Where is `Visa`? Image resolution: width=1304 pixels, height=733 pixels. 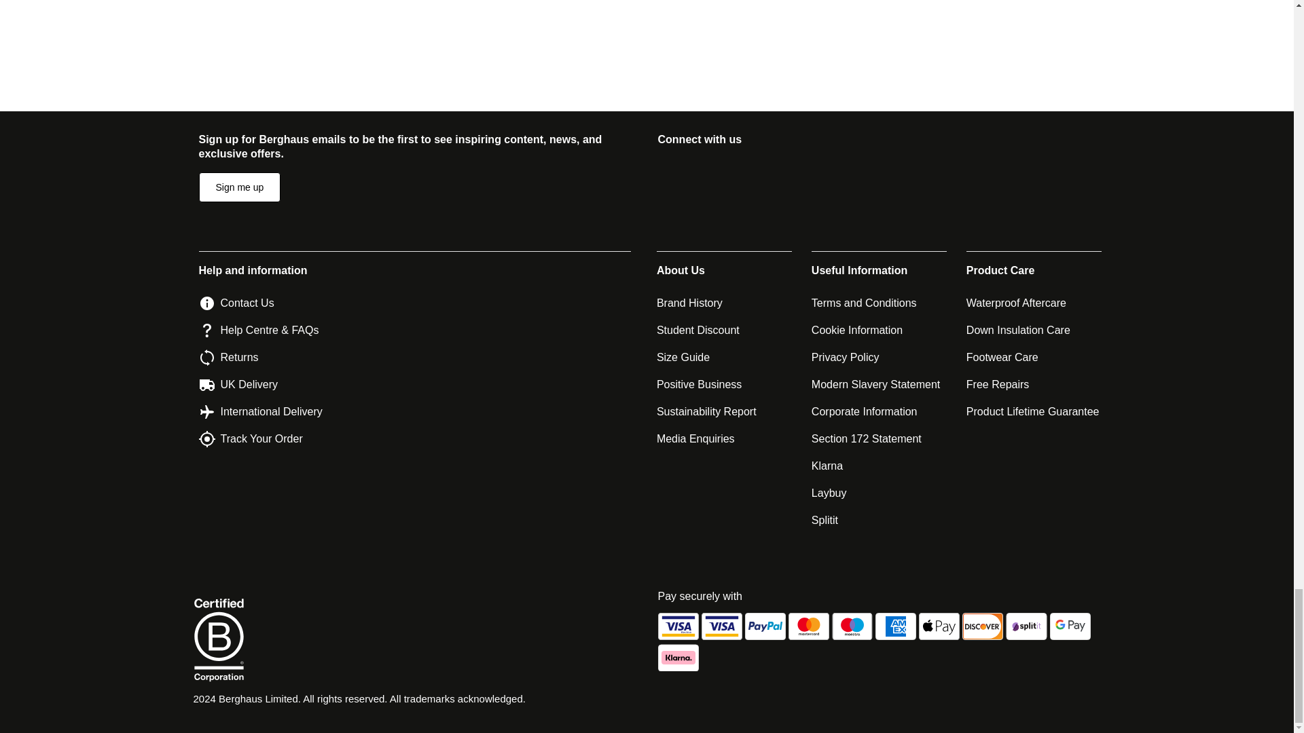 Visa is located at coordinates (721, 626).